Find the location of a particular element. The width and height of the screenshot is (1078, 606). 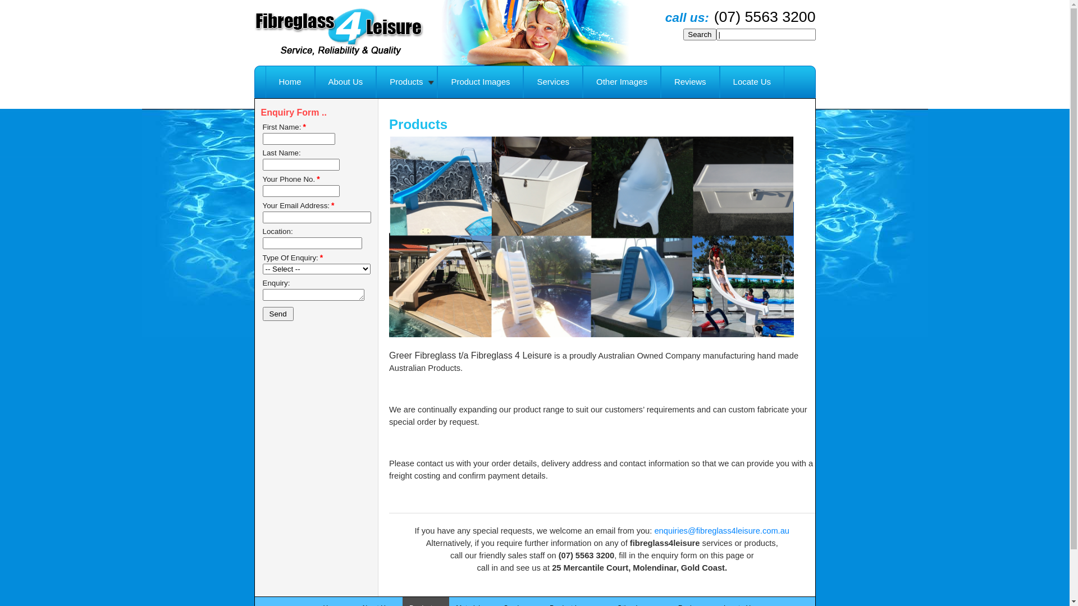

Products is located at coordinates (406, 82).